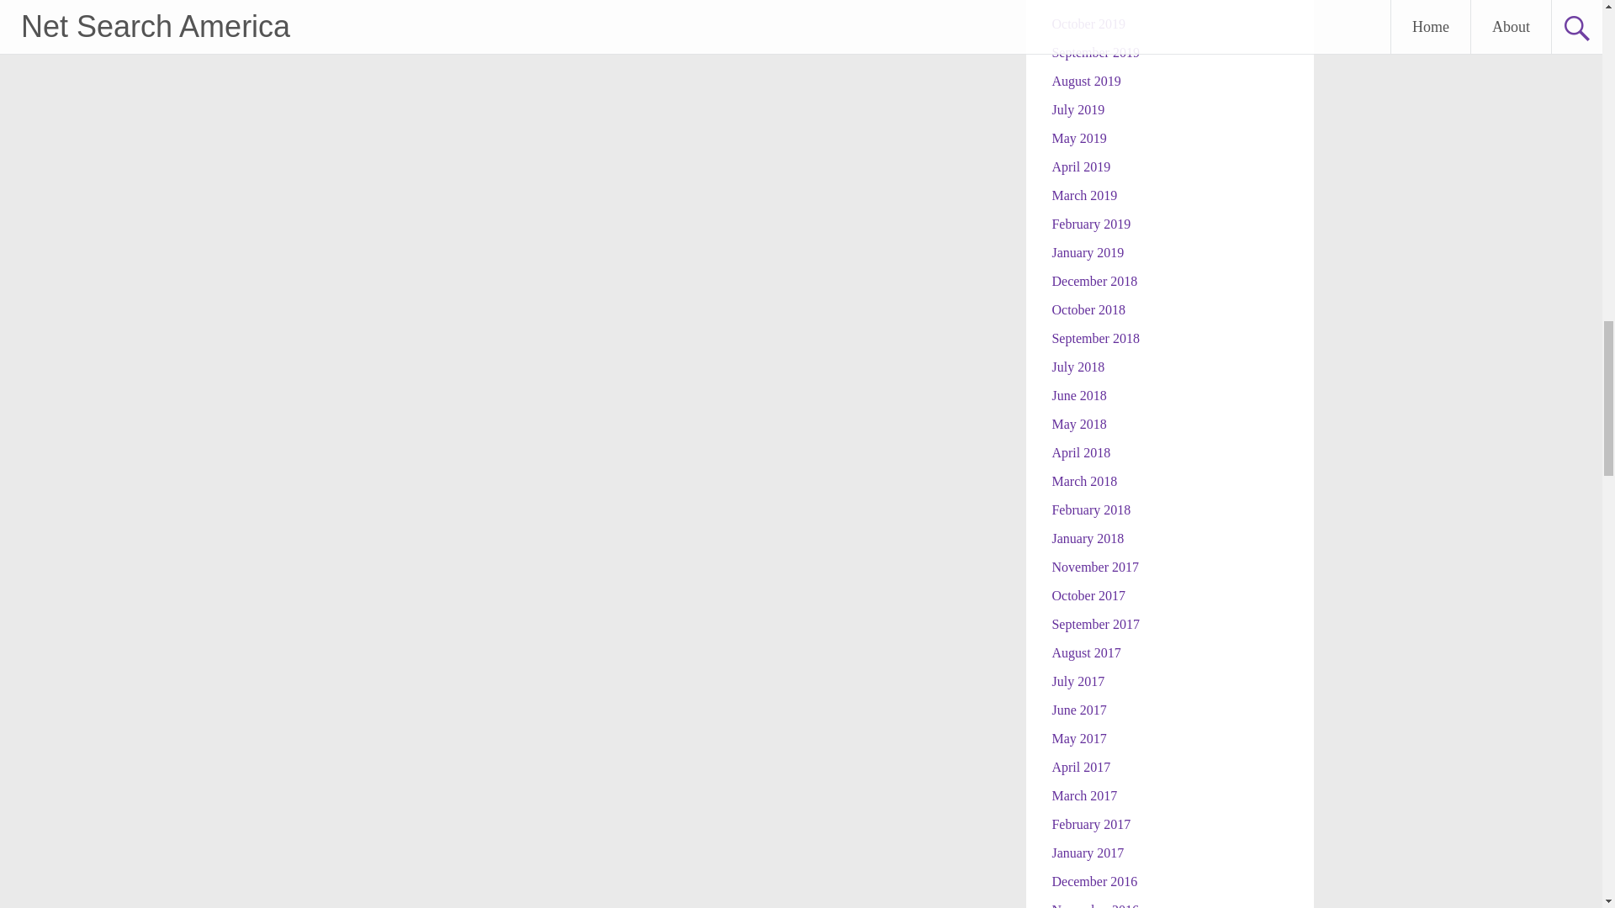 The height and width of the screenshot is (908, 1615). What do you see at coordinates (1088, 24) in the screenshot?
I see `October 2019` at bounding box center [1088, 24].